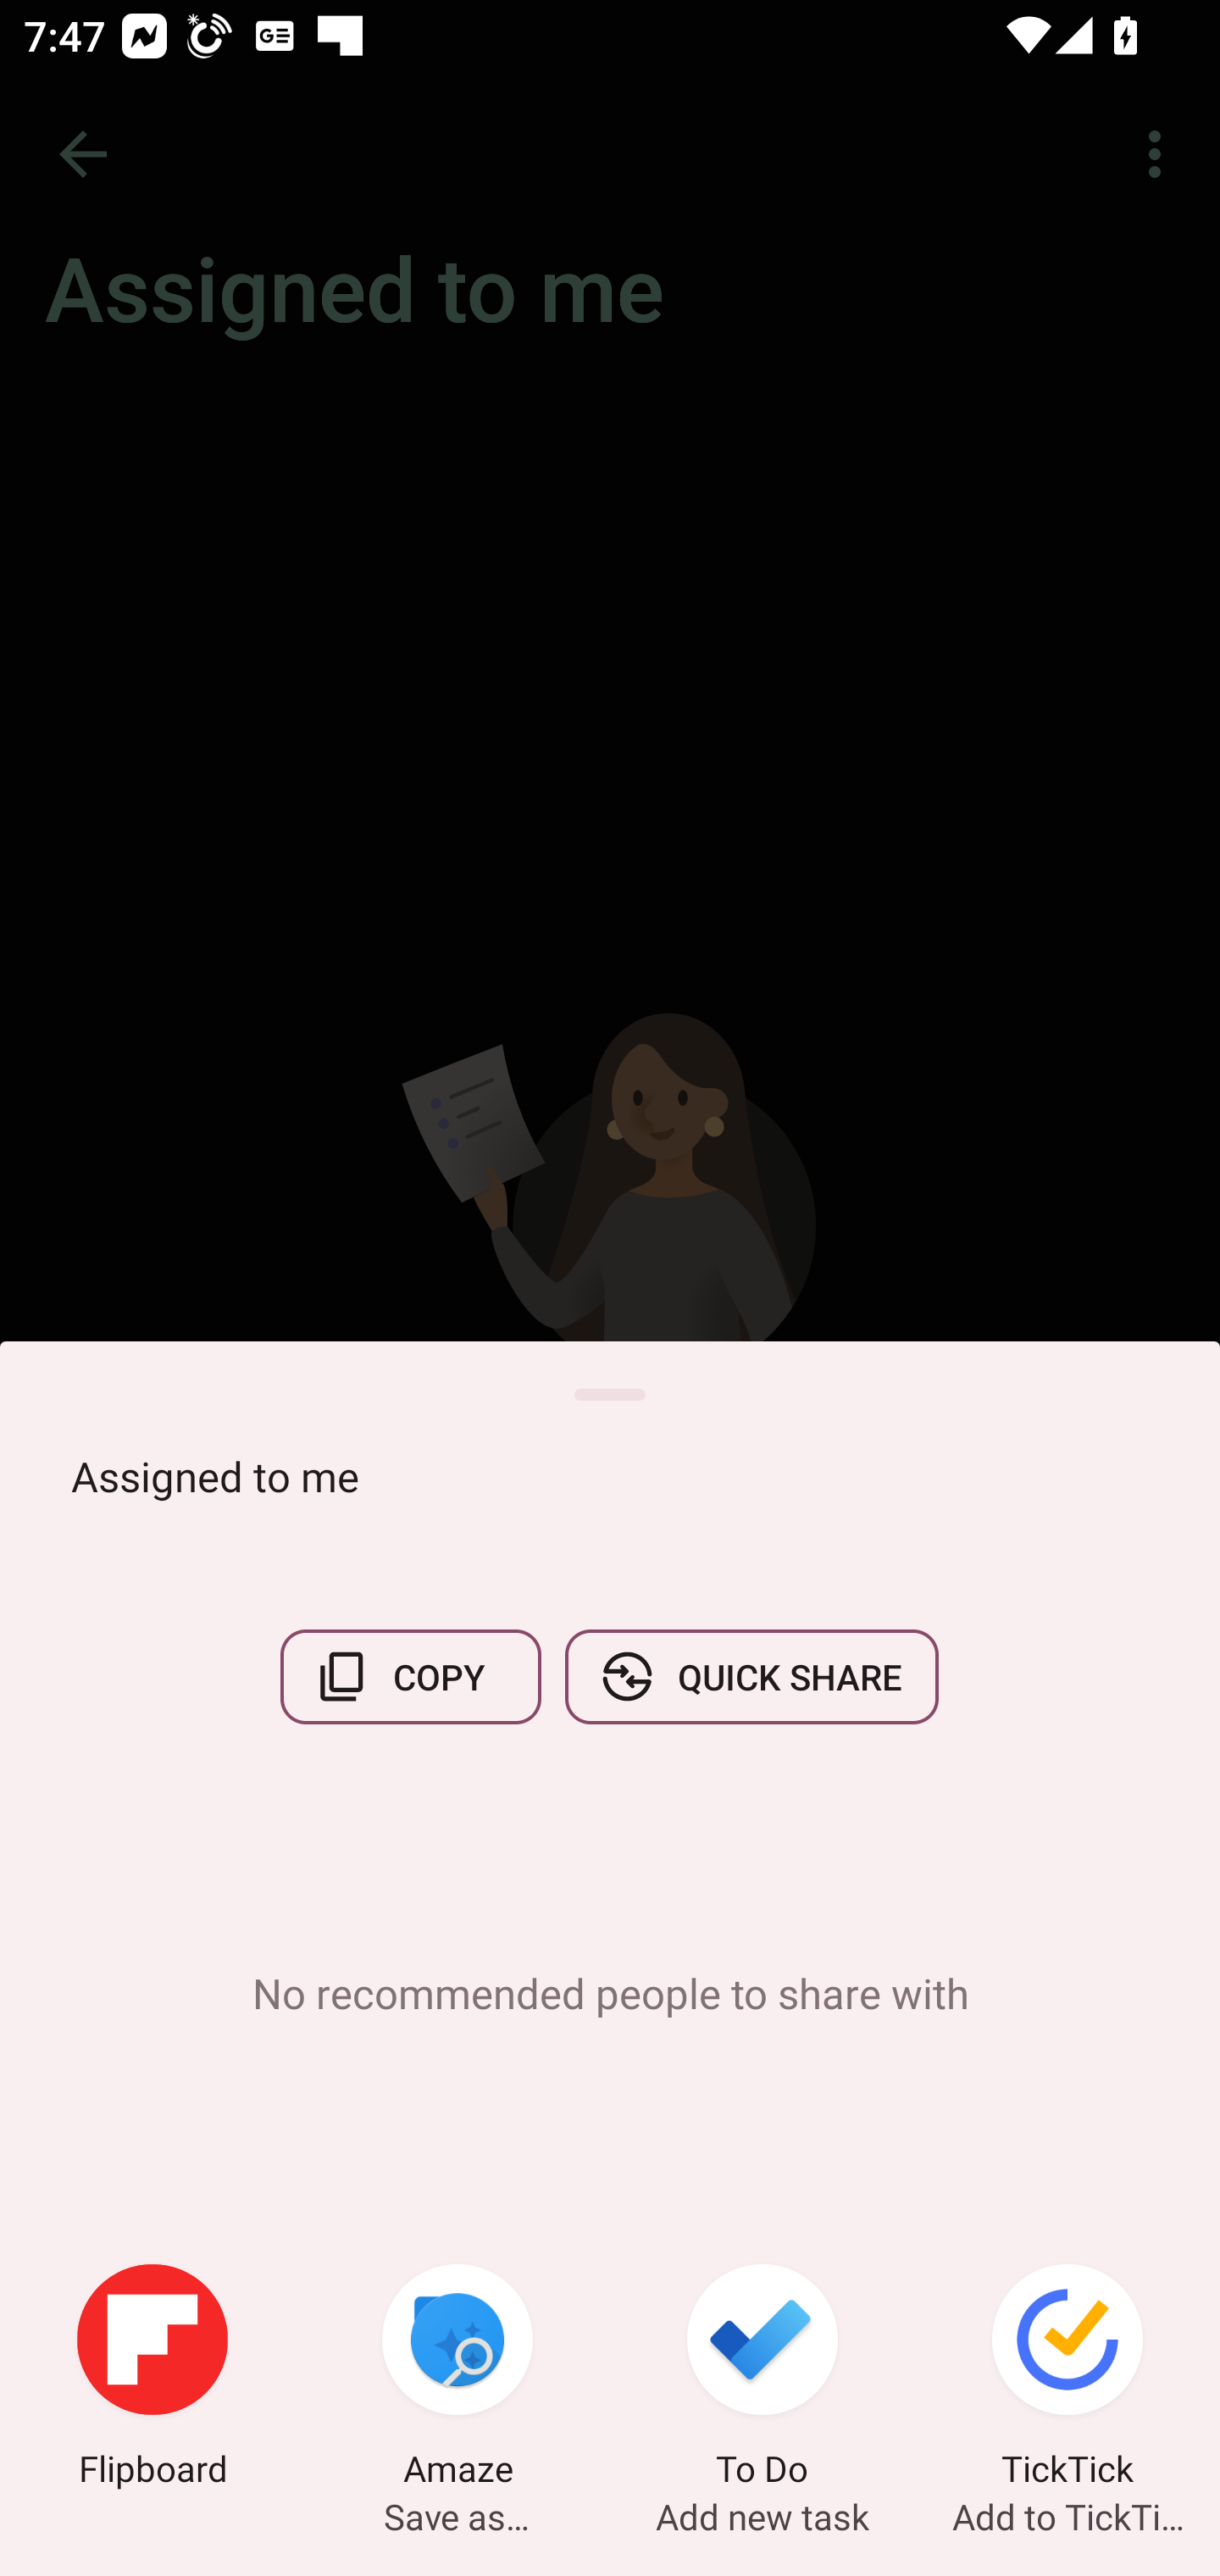 The width and height of the screenshot is (1220, 2576). What do you see at coordinates (152, 2379) in the screenshot?
I see `Flipboard` at bounding box center [152, 2379].